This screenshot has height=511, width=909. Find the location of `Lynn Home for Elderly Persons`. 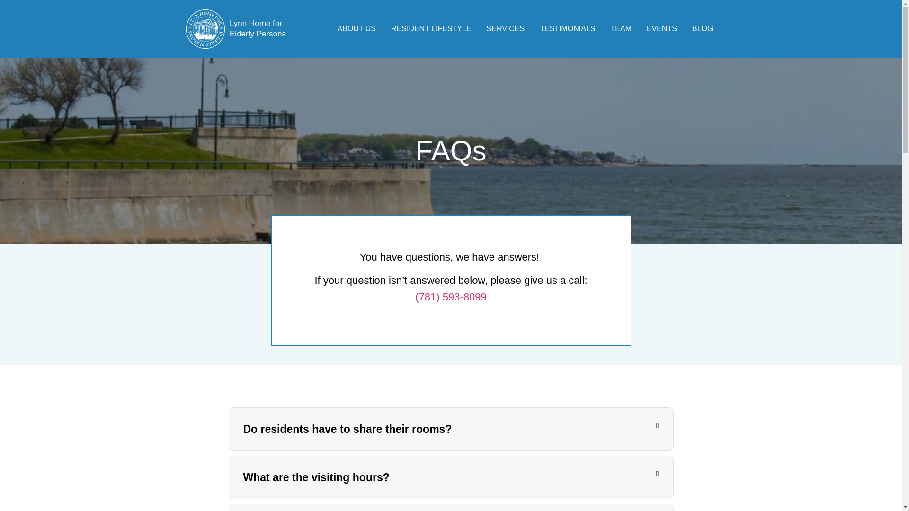

Lynn Home for Elderly Persons is located at coordinates (258, 28).